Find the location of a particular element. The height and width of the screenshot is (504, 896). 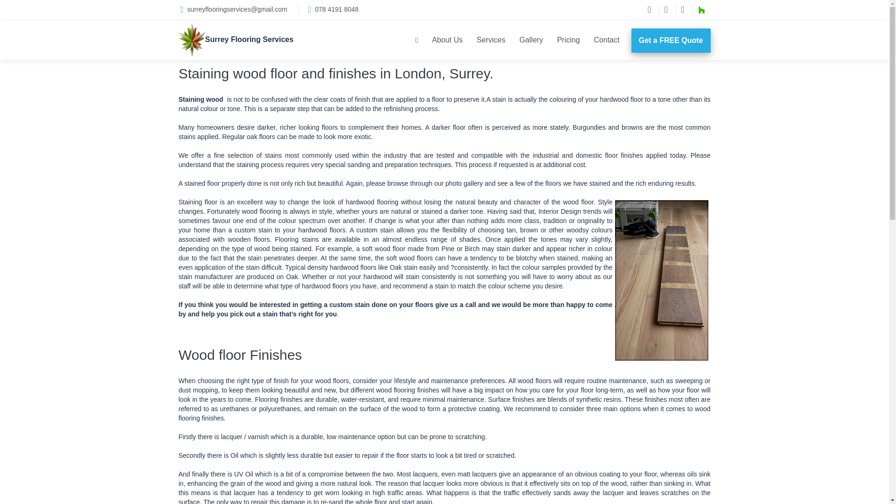

Contact is located at coordinates (607, 40).